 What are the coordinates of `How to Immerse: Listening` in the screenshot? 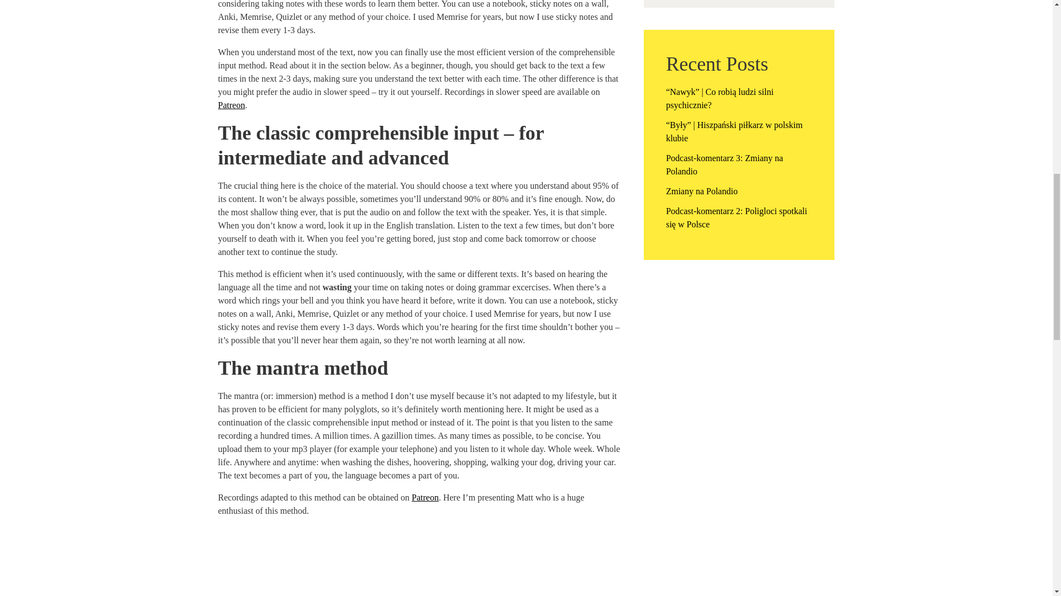 It's located at (419, 561).